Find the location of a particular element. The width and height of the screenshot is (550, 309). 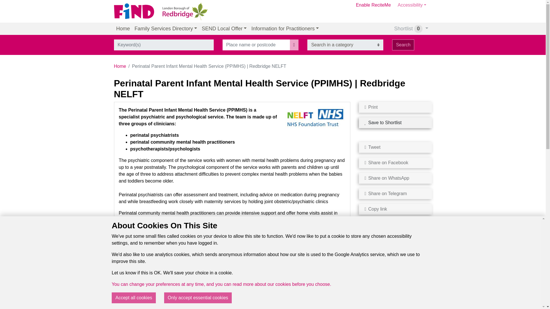

Information for Practitioners is located at coordinates (285, 29).